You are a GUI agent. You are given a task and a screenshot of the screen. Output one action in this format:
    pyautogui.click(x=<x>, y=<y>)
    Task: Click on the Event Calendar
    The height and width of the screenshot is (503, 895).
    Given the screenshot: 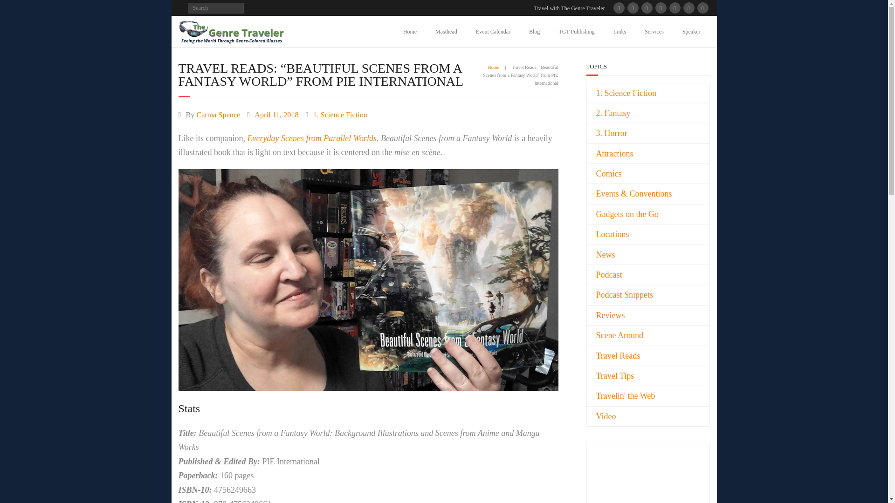 What is the action you would take?
    pyautogui.click(x=493, y=31)
    